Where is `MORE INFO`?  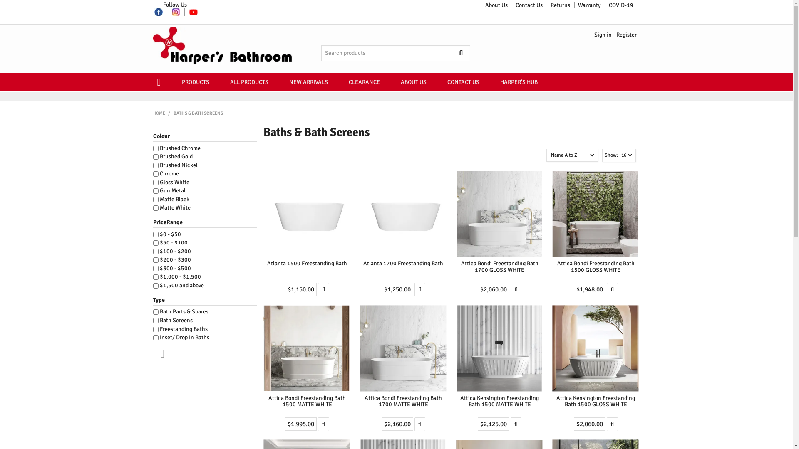
MORE INFO is located at coordinates (420, 289).